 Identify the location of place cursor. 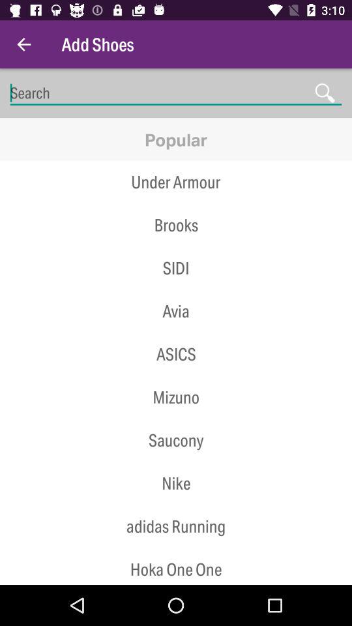
(176, 93).